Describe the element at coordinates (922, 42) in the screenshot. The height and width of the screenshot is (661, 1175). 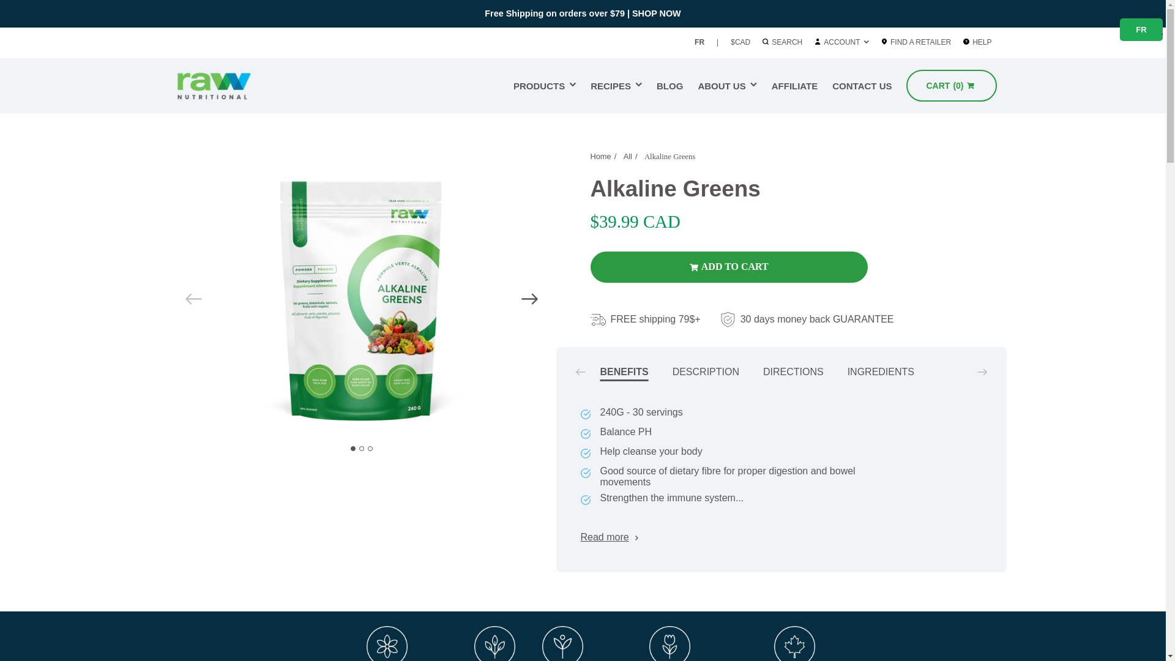
I see `EXPAND` at that location.